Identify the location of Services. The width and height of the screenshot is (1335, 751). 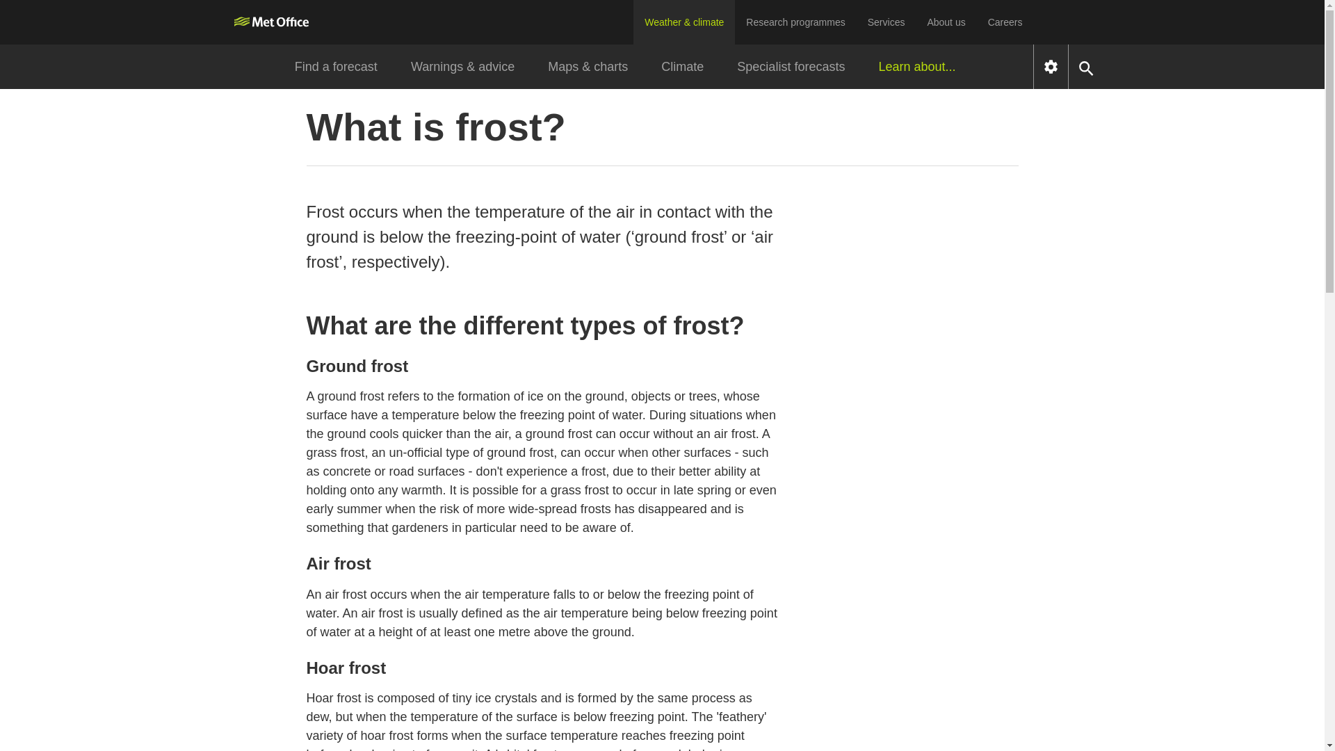
(886, 22).